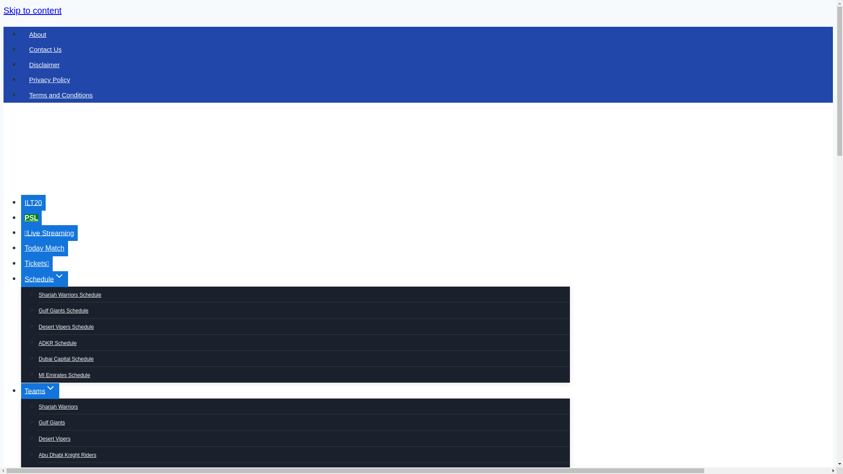  I want to click on Sharjah Warriors Schedule, so click(70, 295).